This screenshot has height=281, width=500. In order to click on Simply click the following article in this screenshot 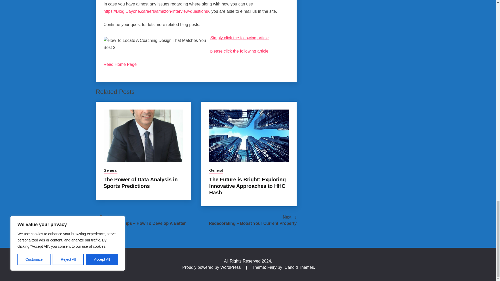, I will do `click(240, 38)`.